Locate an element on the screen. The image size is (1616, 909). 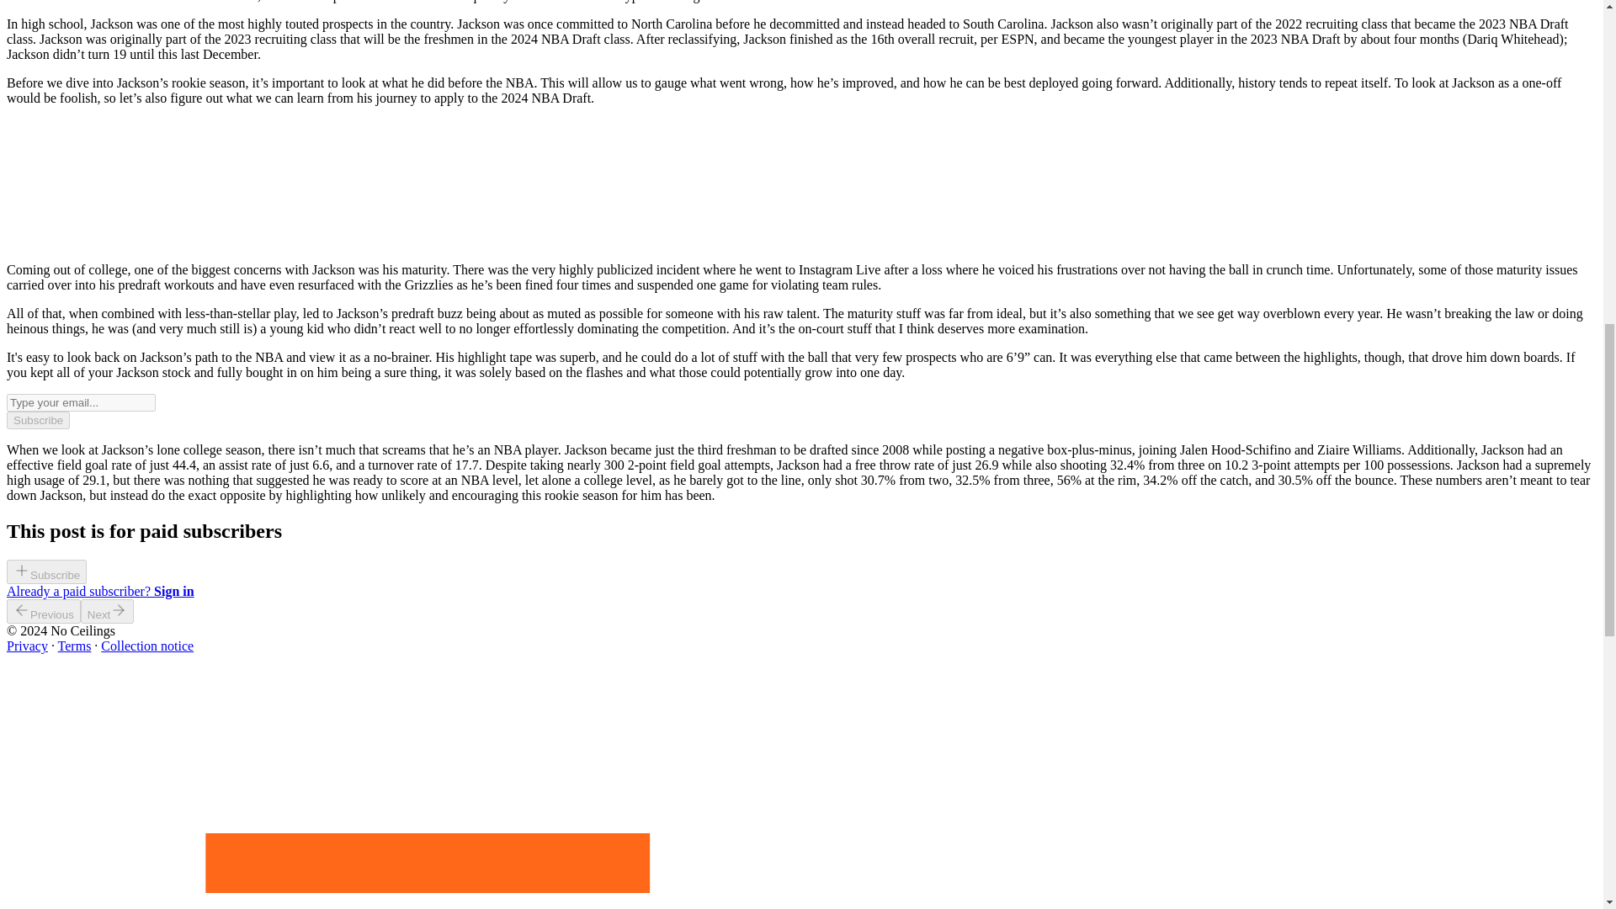
Subscribe is located at coordinates (37, 420).